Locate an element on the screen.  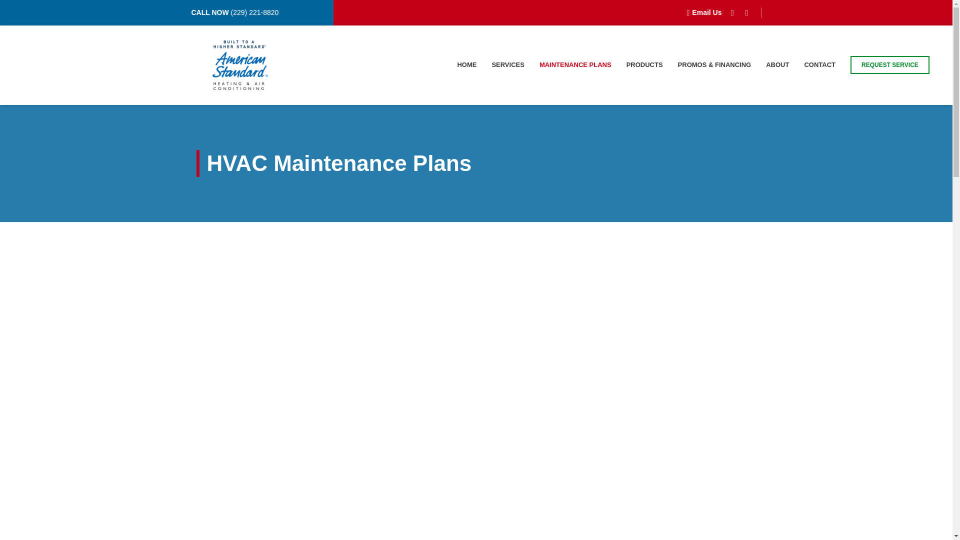
PRODUCTS is located at coordinates (645, 65).